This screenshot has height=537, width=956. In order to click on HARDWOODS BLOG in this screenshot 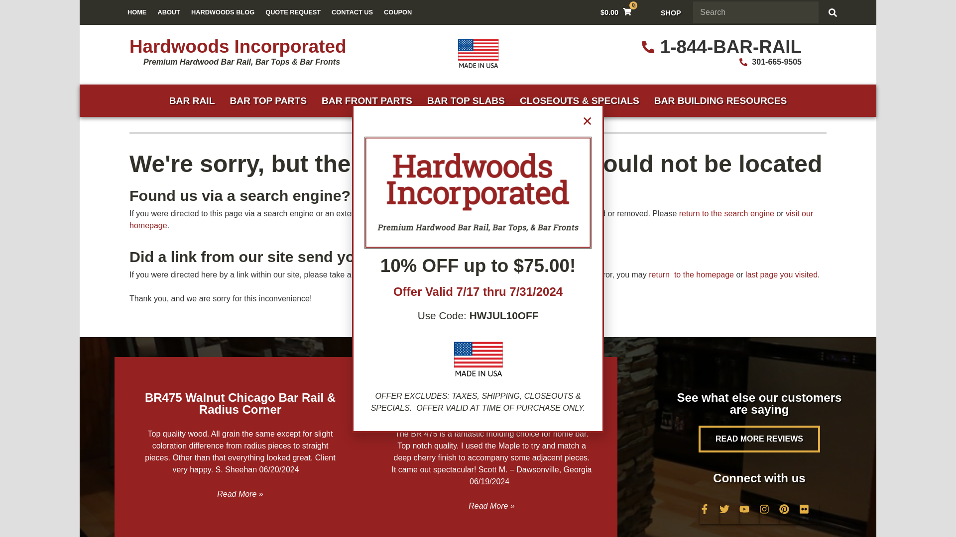, I will do `click(223, 12)`.